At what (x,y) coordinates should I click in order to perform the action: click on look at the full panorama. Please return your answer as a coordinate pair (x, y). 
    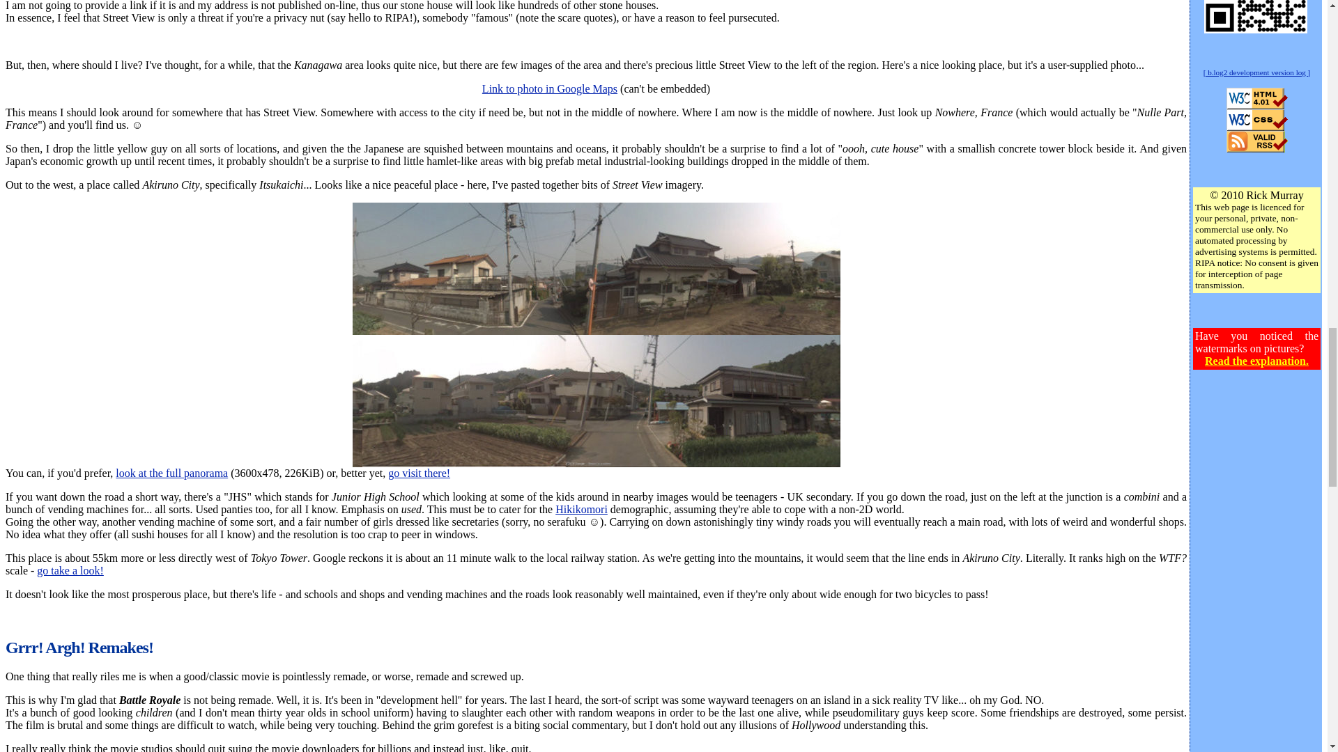
    Looking at the image, I should click on (171, 472).